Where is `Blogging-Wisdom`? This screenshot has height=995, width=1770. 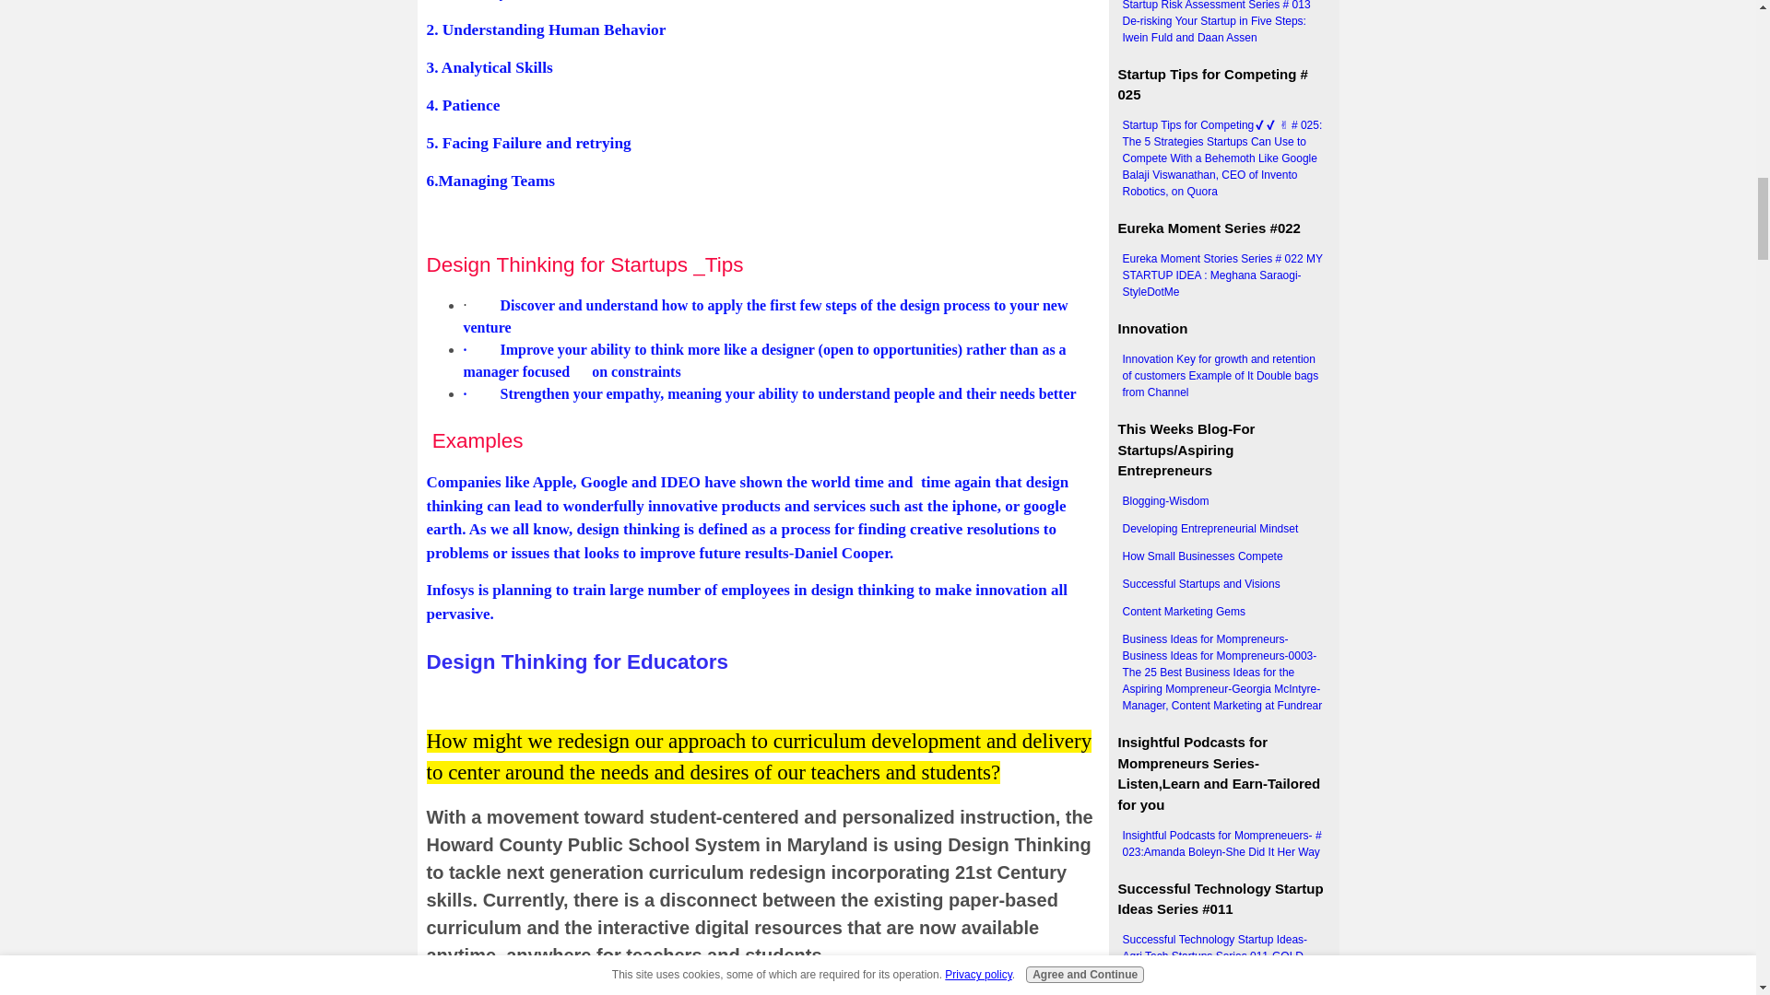
Blogging-Wisdom is located at coordinates (1222, 501).